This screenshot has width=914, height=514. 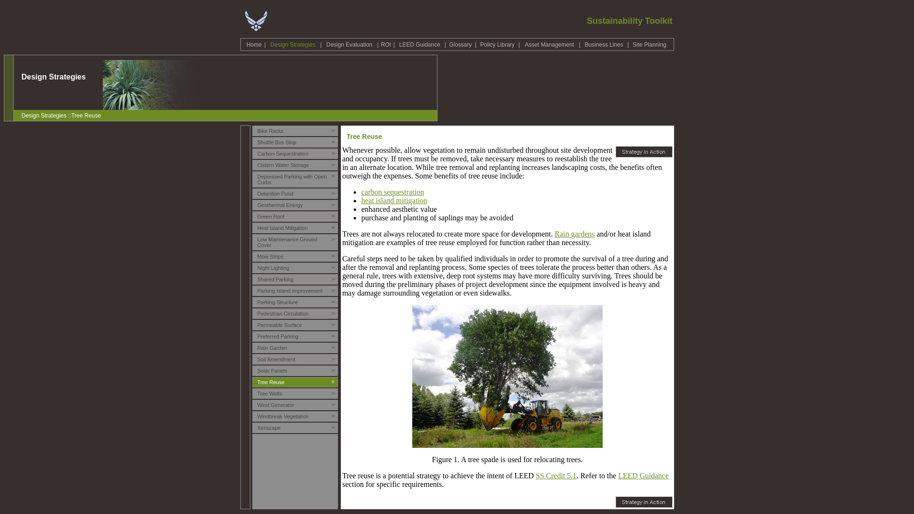 I want to click on Xeriscape, so click(x=269, y=427).